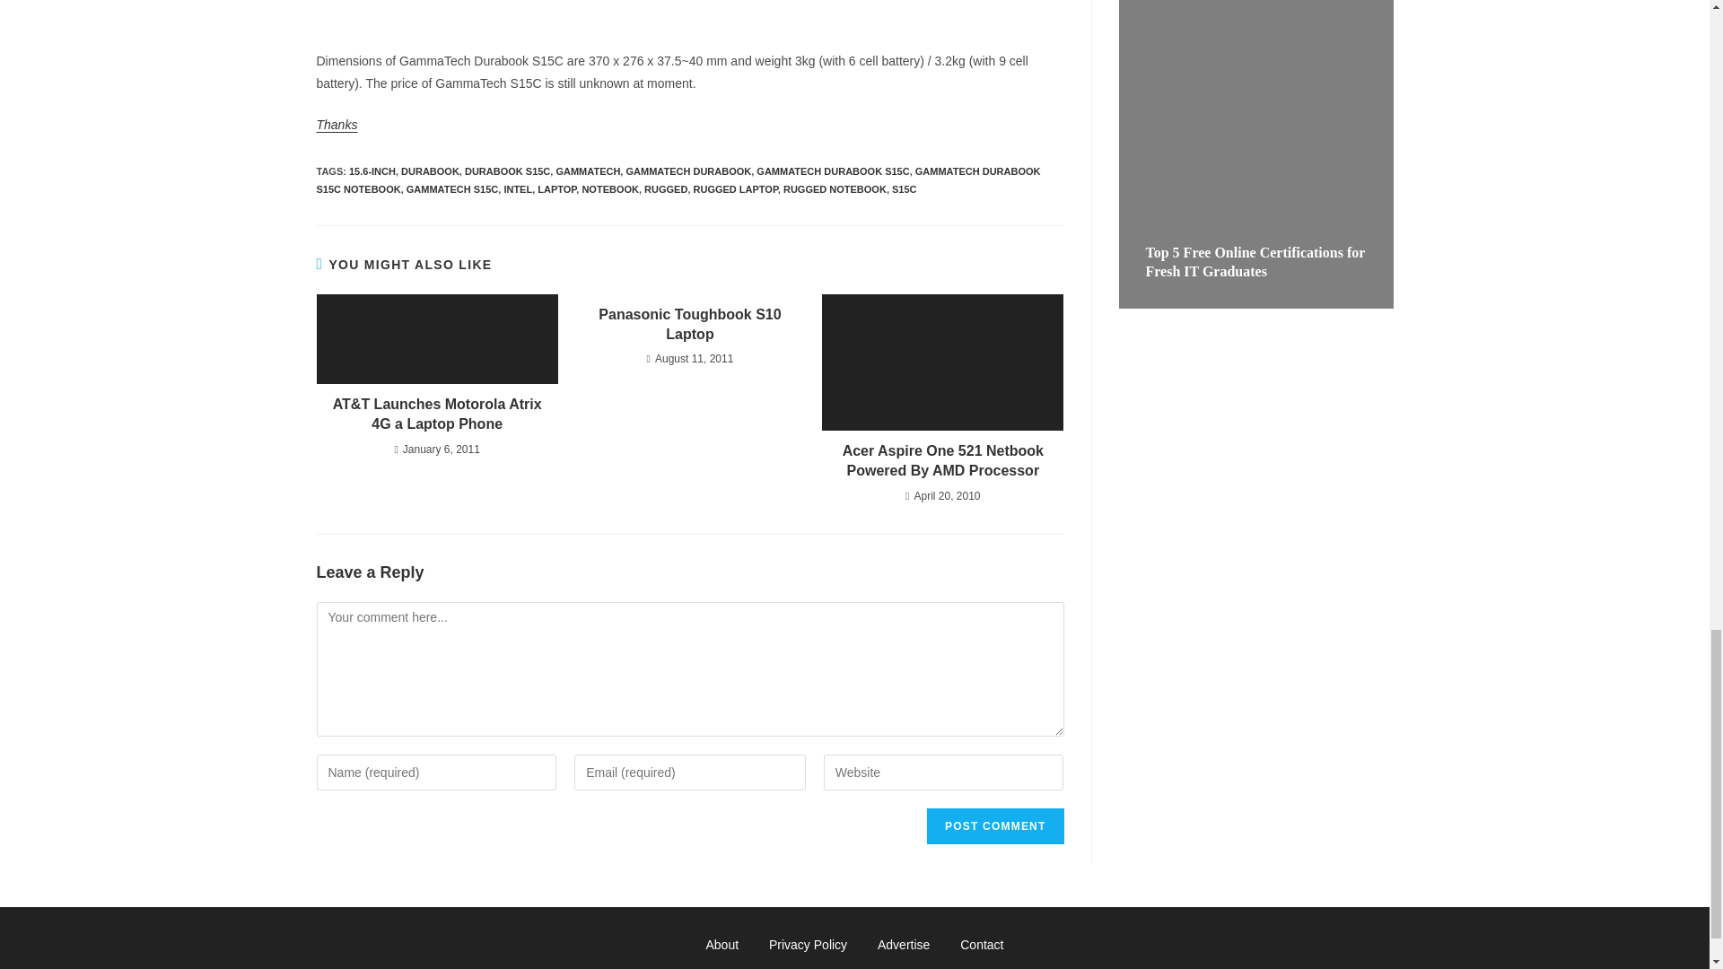 The image size is (1723, 969). What do you see at coordinates (1255, 262) in the screenshot?
I see `Top 5 Free Online Certifications for Fresh IT Graduates` at bounding box center [1255, 262].